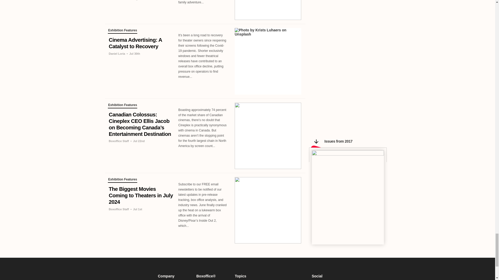  I want to click on Exhibition Features, so click(122, 106).